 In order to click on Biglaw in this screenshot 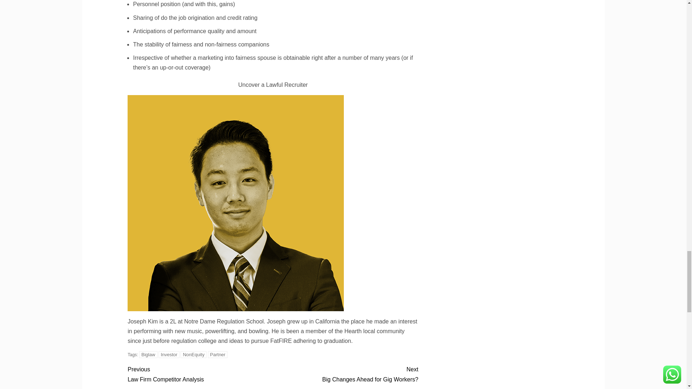, I will do `click(148, 354)`.